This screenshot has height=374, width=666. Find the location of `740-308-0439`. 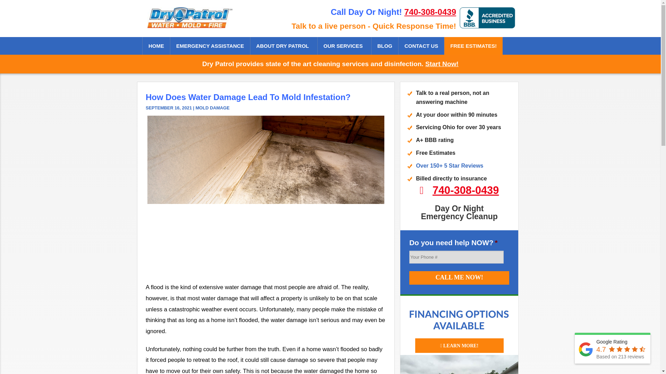

740-308-0439 is located at coordinates (466, 190).